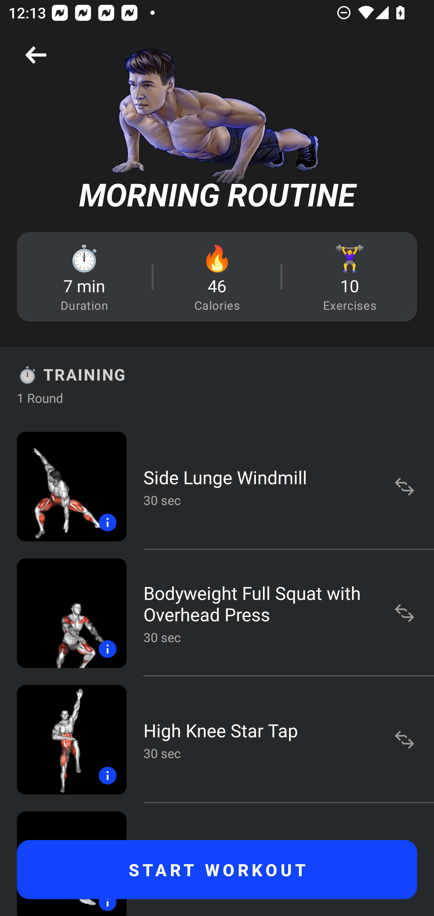 The height and width of the screenshot is (916, 434). What do you see at coordinates (217, 613) in the screenshot?
I see `Bodyweight Full Squat with Overhead Press 30 sec` at bounding box center [217, 613].